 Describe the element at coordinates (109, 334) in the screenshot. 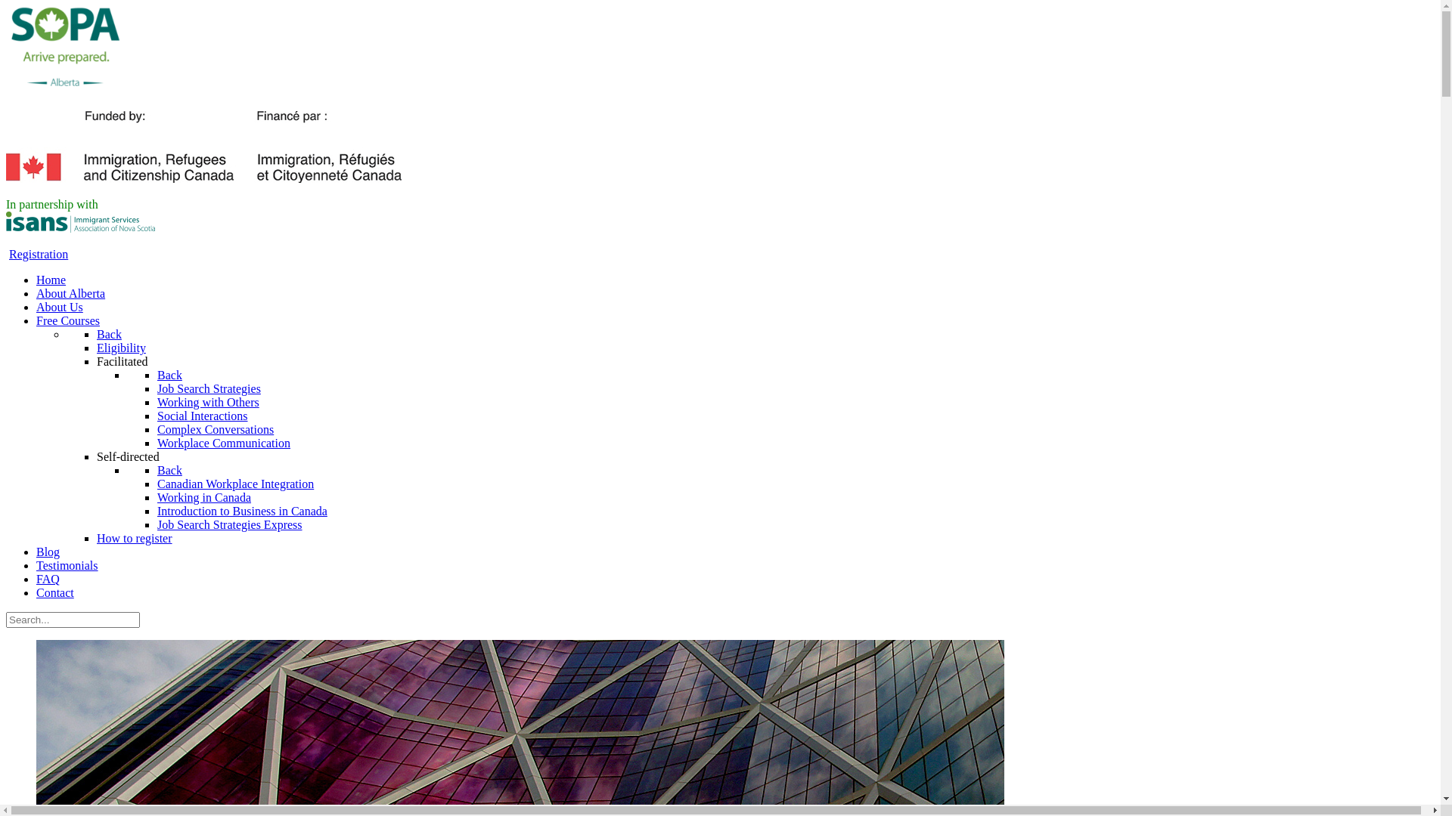

I see `Back` at that location.